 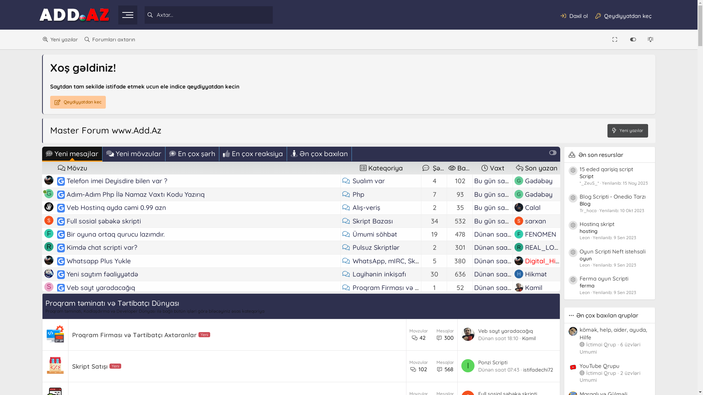 What do you see at coordinates (540, 301) in the screenshot?
I see `FENOMEN` at bounding box center [540, 301].